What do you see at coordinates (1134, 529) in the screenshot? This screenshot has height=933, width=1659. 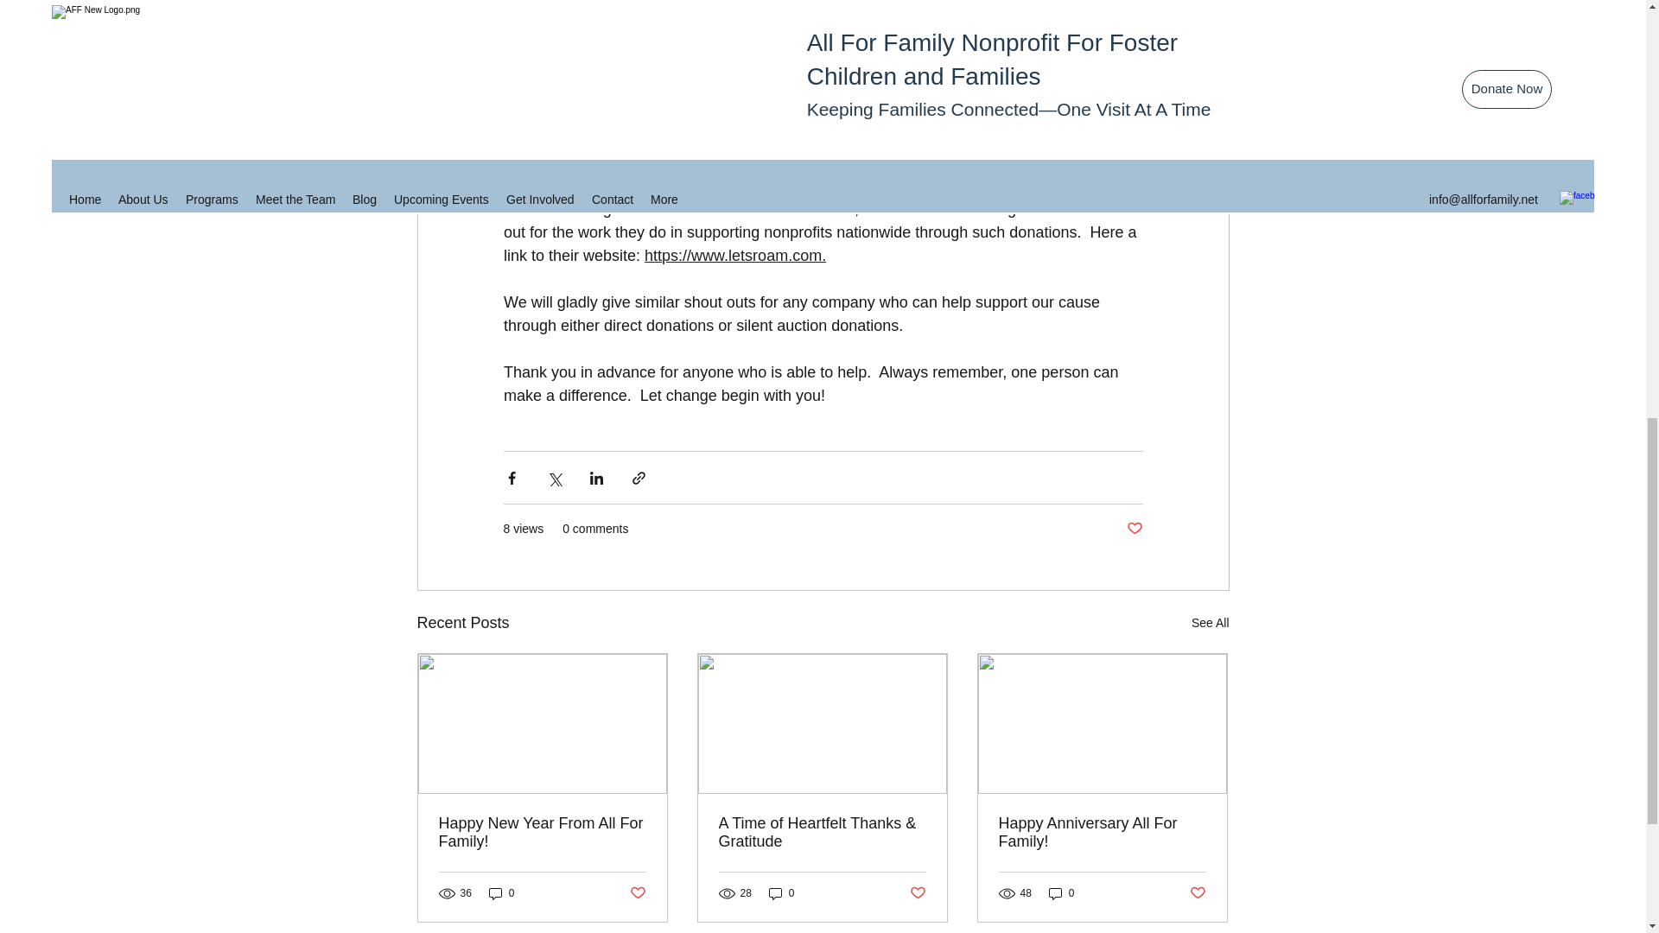 I see `Post not marked as liked` at bounding box center [1134, 529].